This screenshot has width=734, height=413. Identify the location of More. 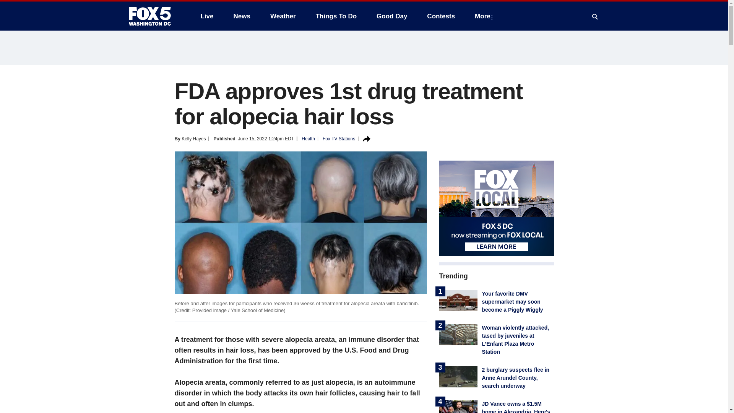
(484, 16).